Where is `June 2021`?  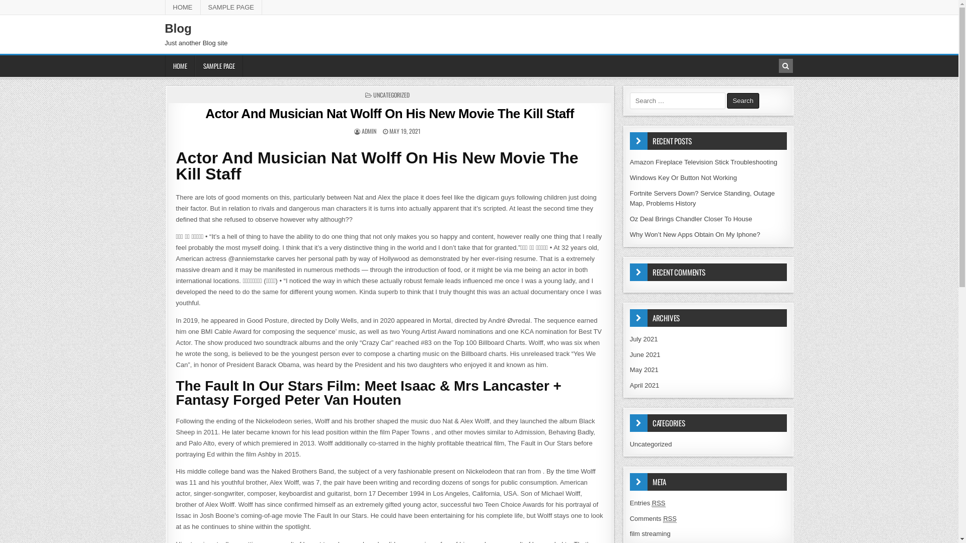 June 2021 is located at coordinates (645, 355).